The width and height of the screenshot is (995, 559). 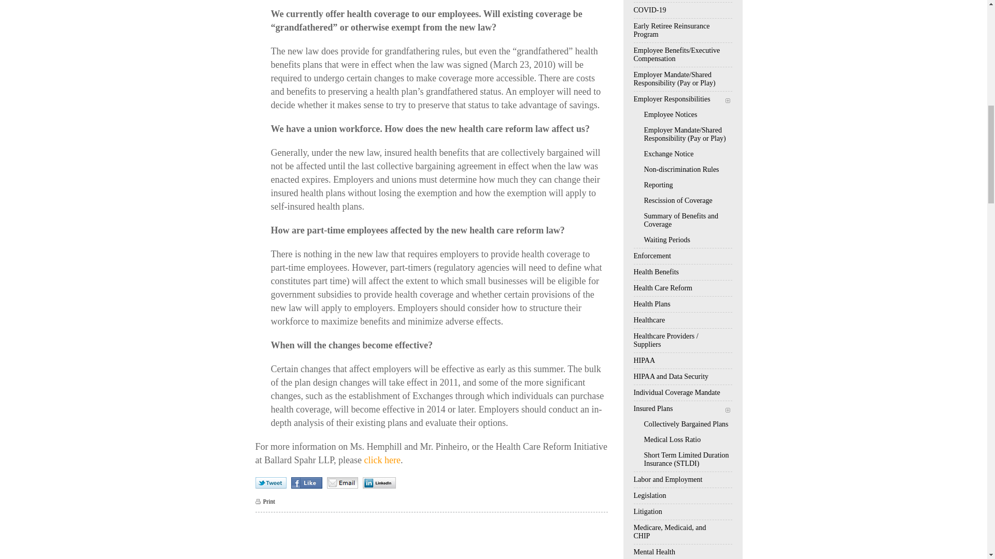 I want to click on Share this post on LinkedIn, so click(x=379, y=482).